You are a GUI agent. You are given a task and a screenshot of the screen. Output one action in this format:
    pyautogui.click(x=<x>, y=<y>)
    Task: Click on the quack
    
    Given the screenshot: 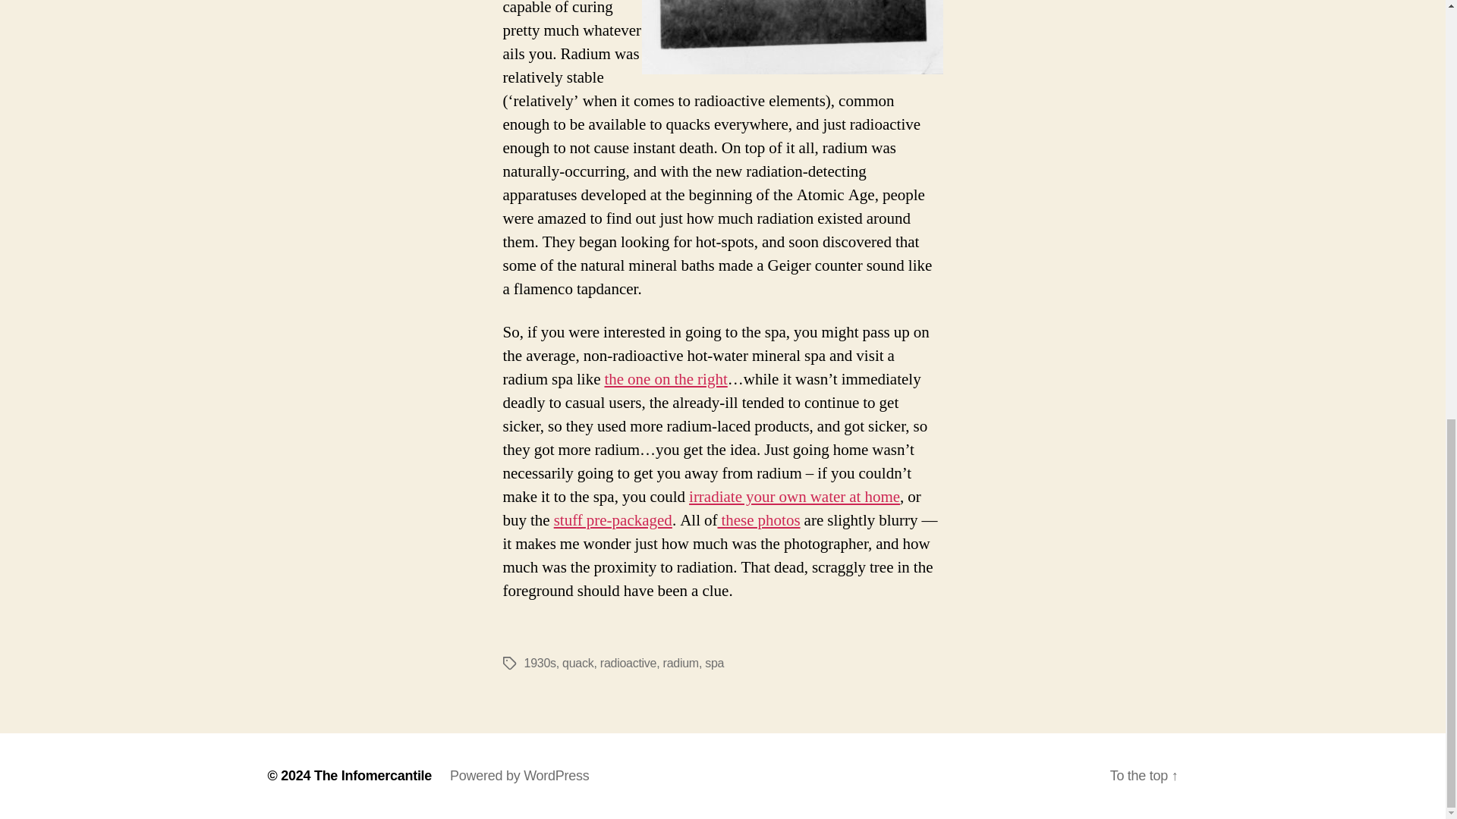 What is the action you would take?
    pyautogui.click(x=577, y=663)
    